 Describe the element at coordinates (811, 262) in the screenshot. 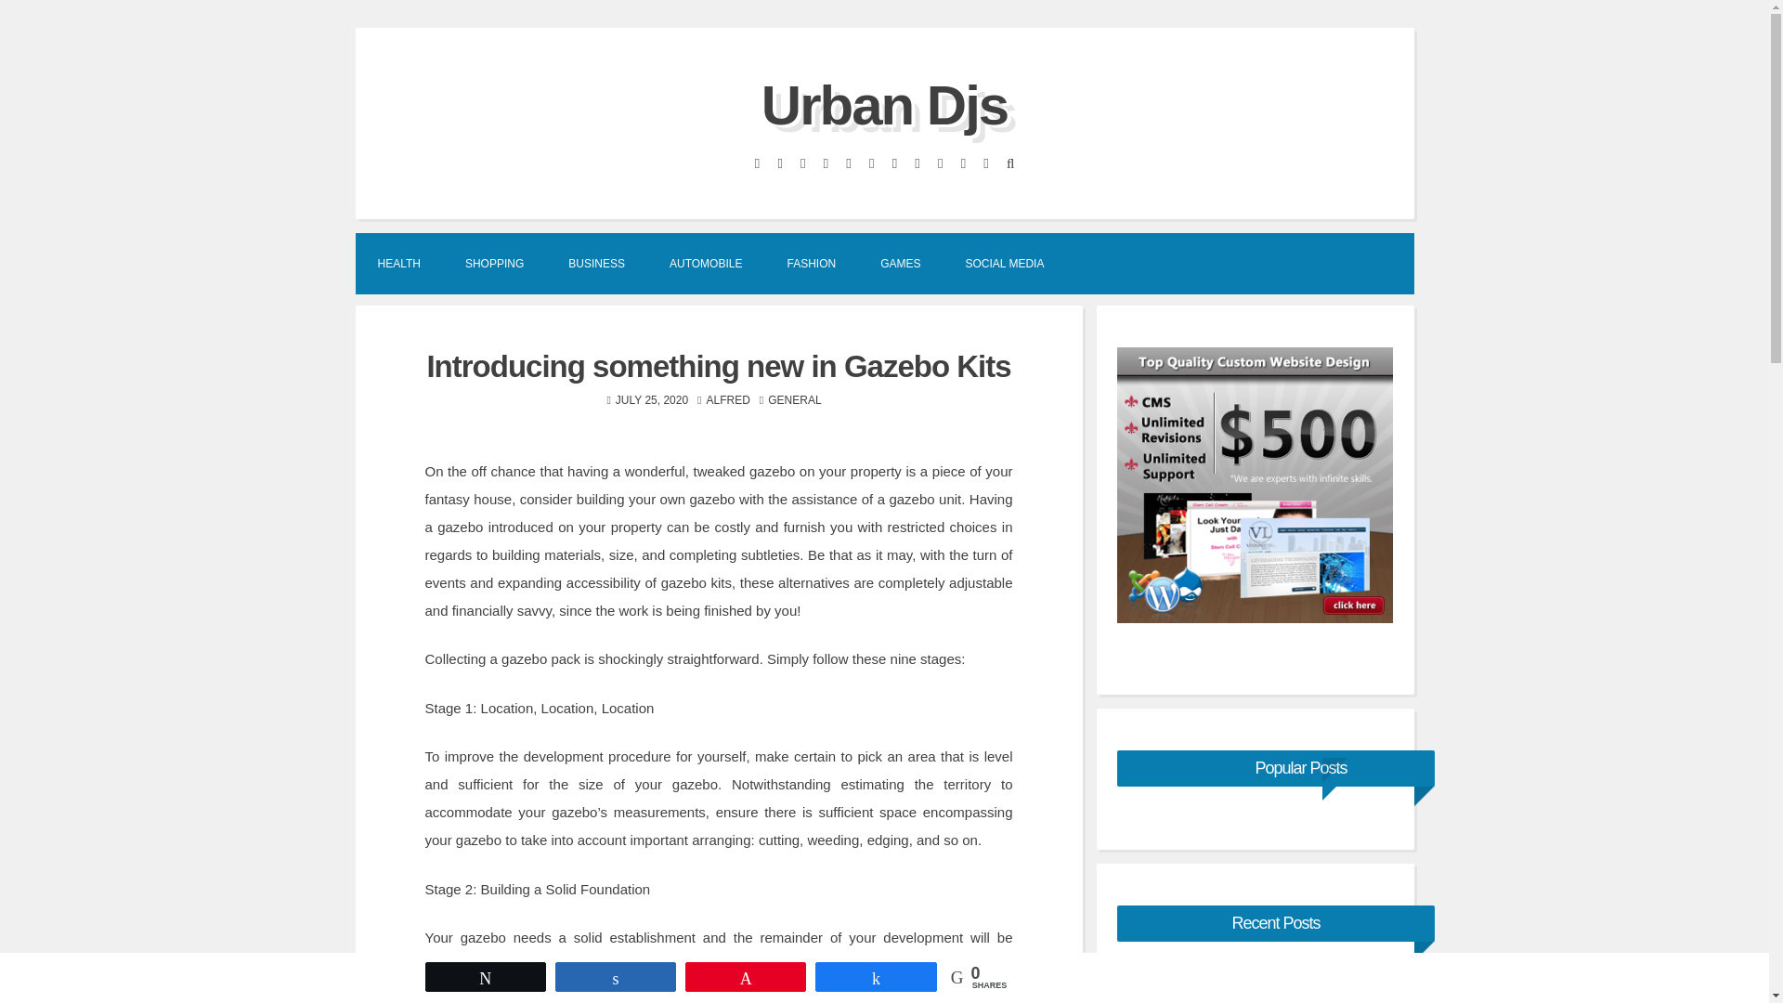

I see `FASHION` at that location.